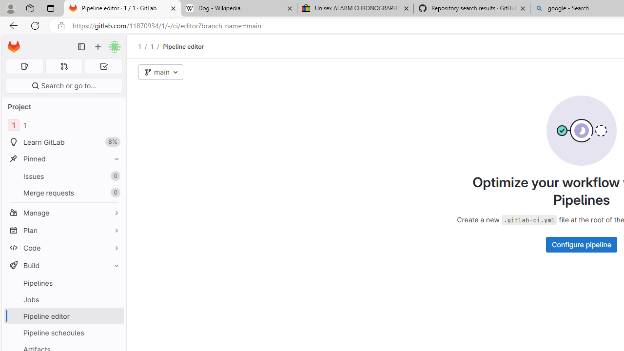 This screenshot has height=351, width=624. What do you see at coordinates (63, 158) in the screenshot?
I see `Pinned` at bounding box center [63, 158].